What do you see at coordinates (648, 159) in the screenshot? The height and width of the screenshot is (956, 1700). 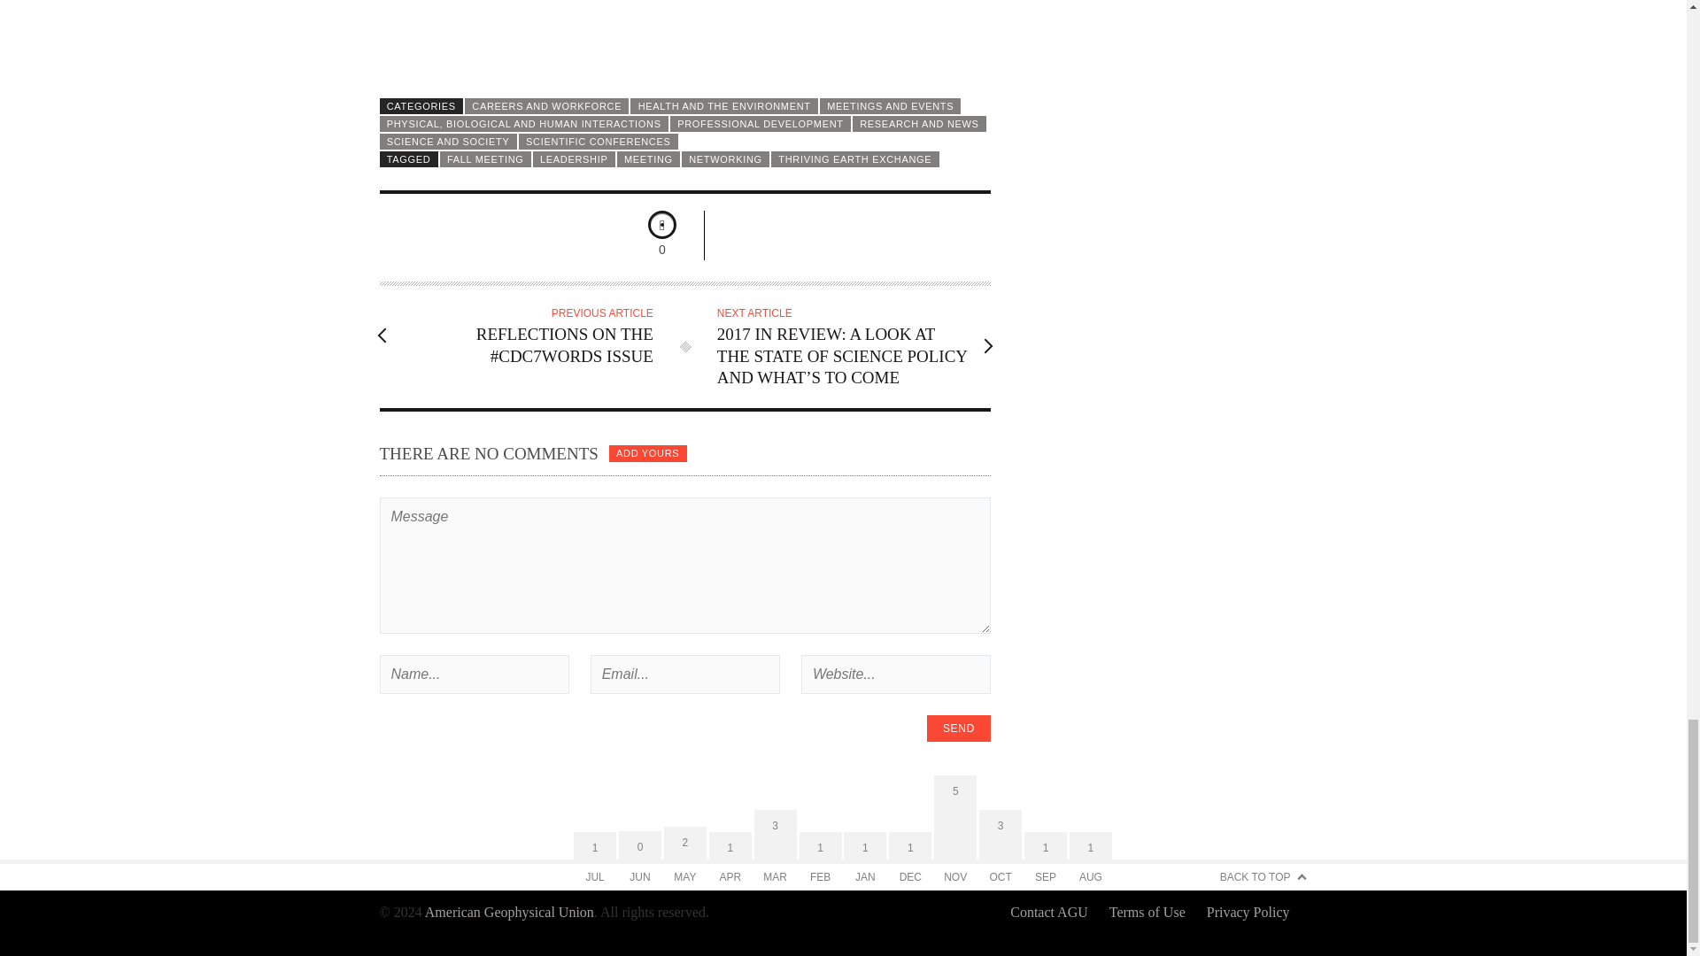 I see `MEETING` at bounding box center [648, 159].